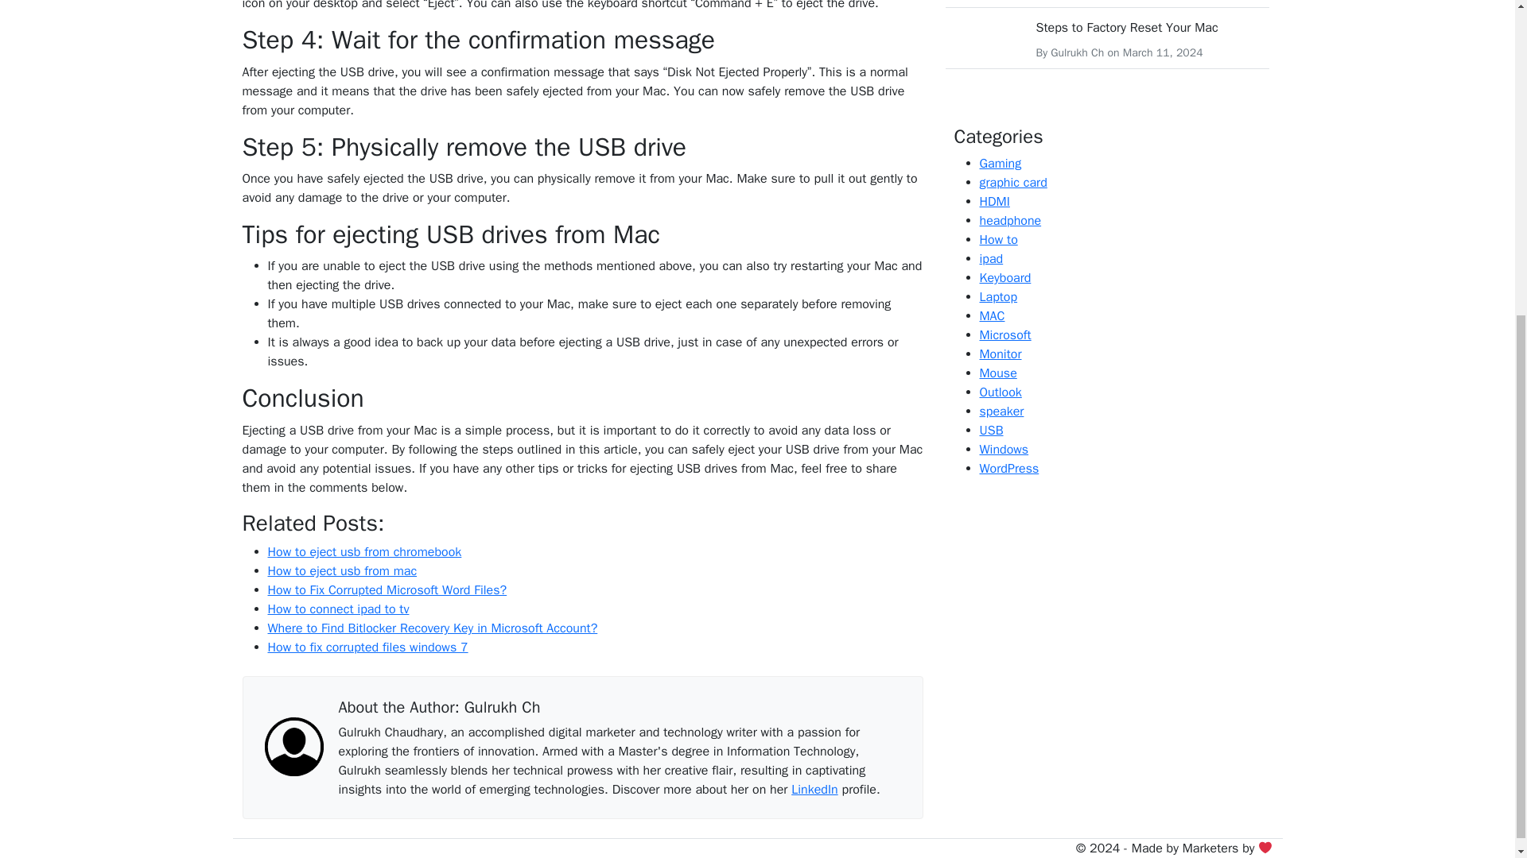 The width and height of the screenshot is (1527, 858). I want to click on How to connect ipad to tv, so click(338, 609).